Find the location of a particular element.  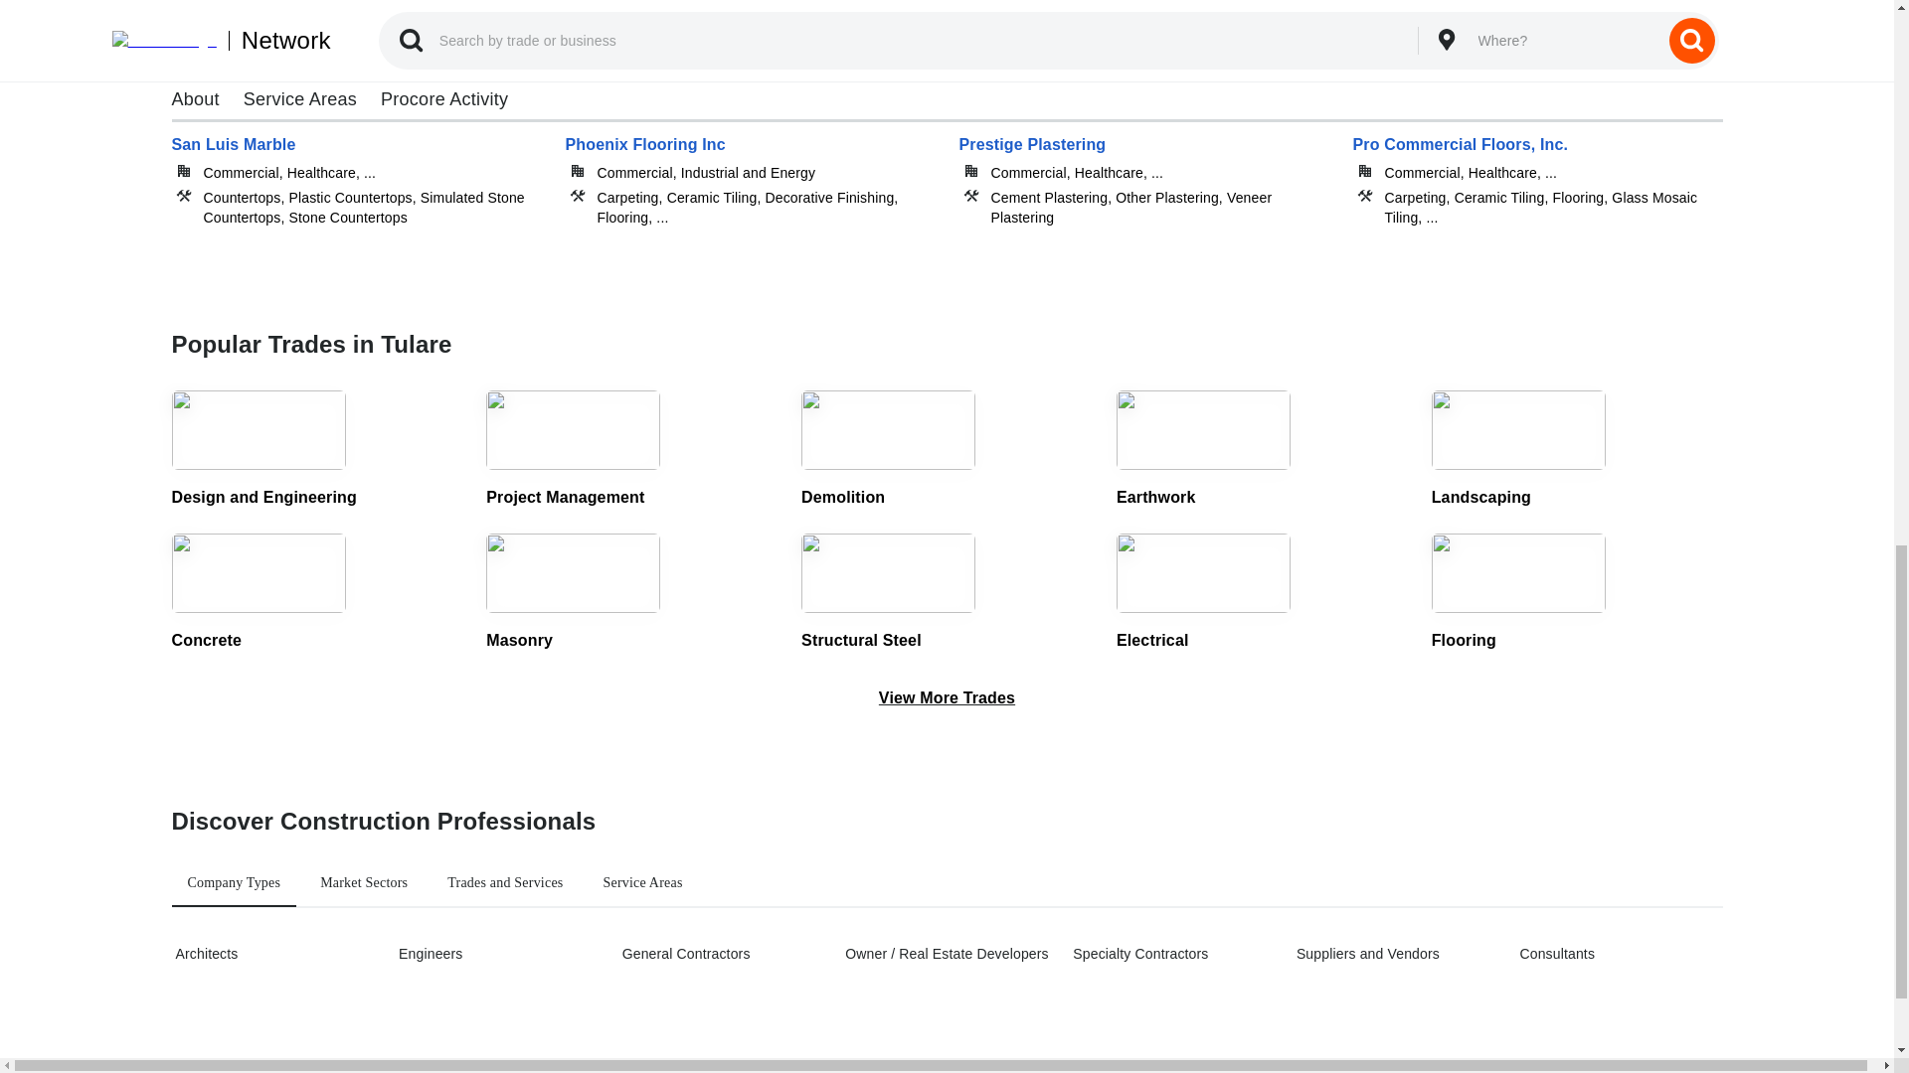

Masonry is located at coordinates (631, 592).